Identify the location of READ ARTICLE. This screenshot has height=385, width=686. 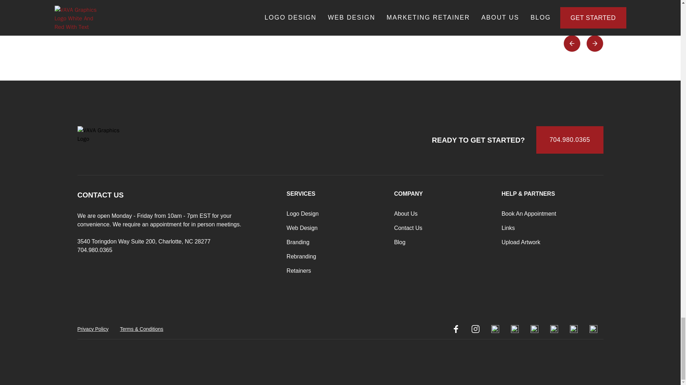
(637, 10).